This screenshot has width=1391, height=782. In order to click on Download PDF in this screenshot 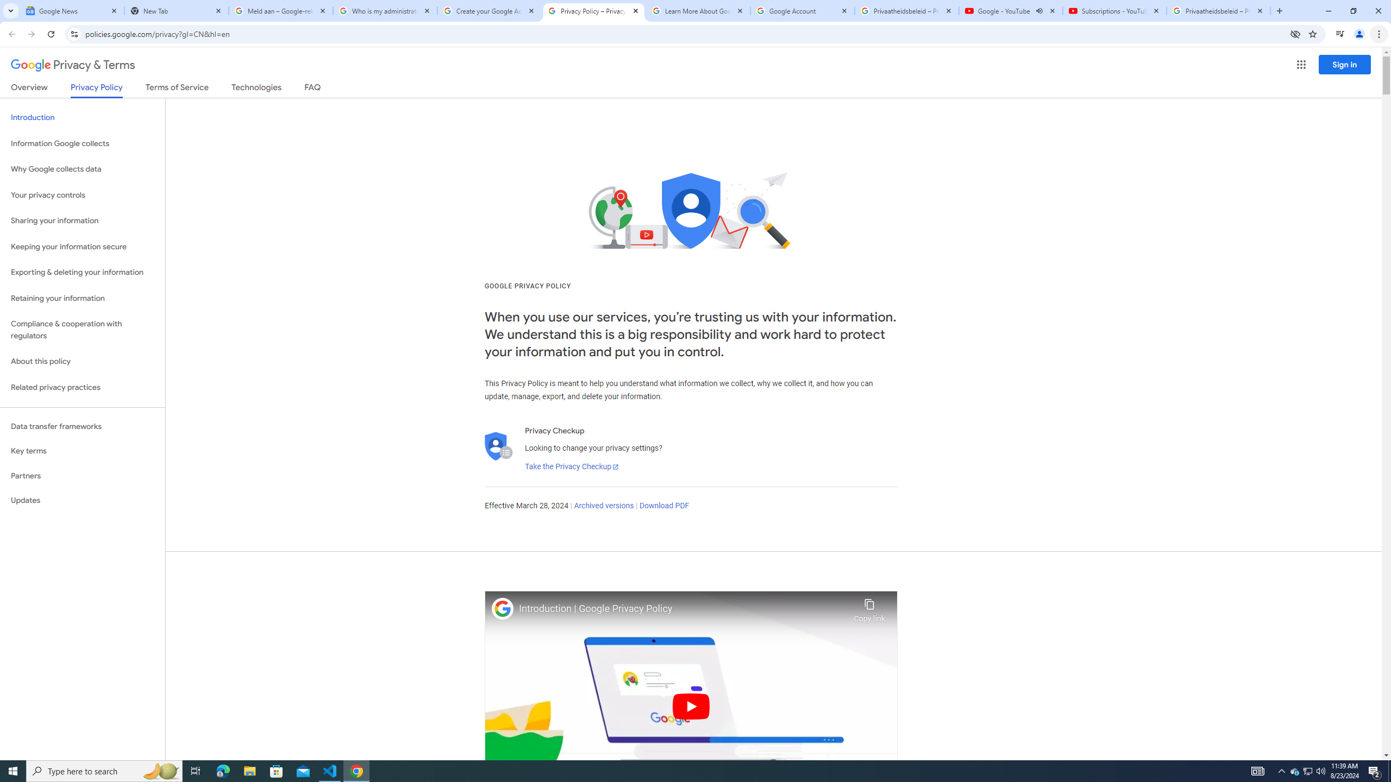, I will do `click(664, 506)`.